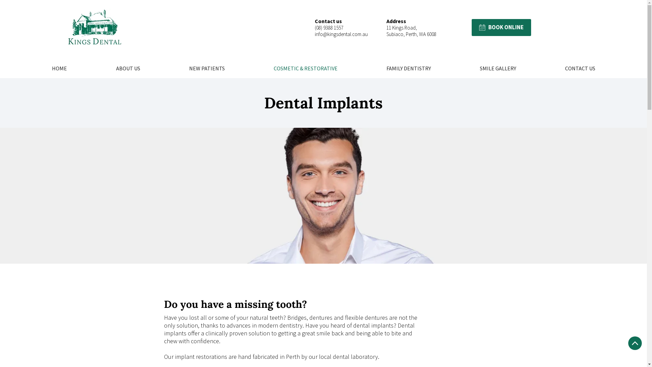  What do you see at coordinates (498, 68) in the screenshot?
I see `SMILE GALLERY` at bounding box center [498, 68].